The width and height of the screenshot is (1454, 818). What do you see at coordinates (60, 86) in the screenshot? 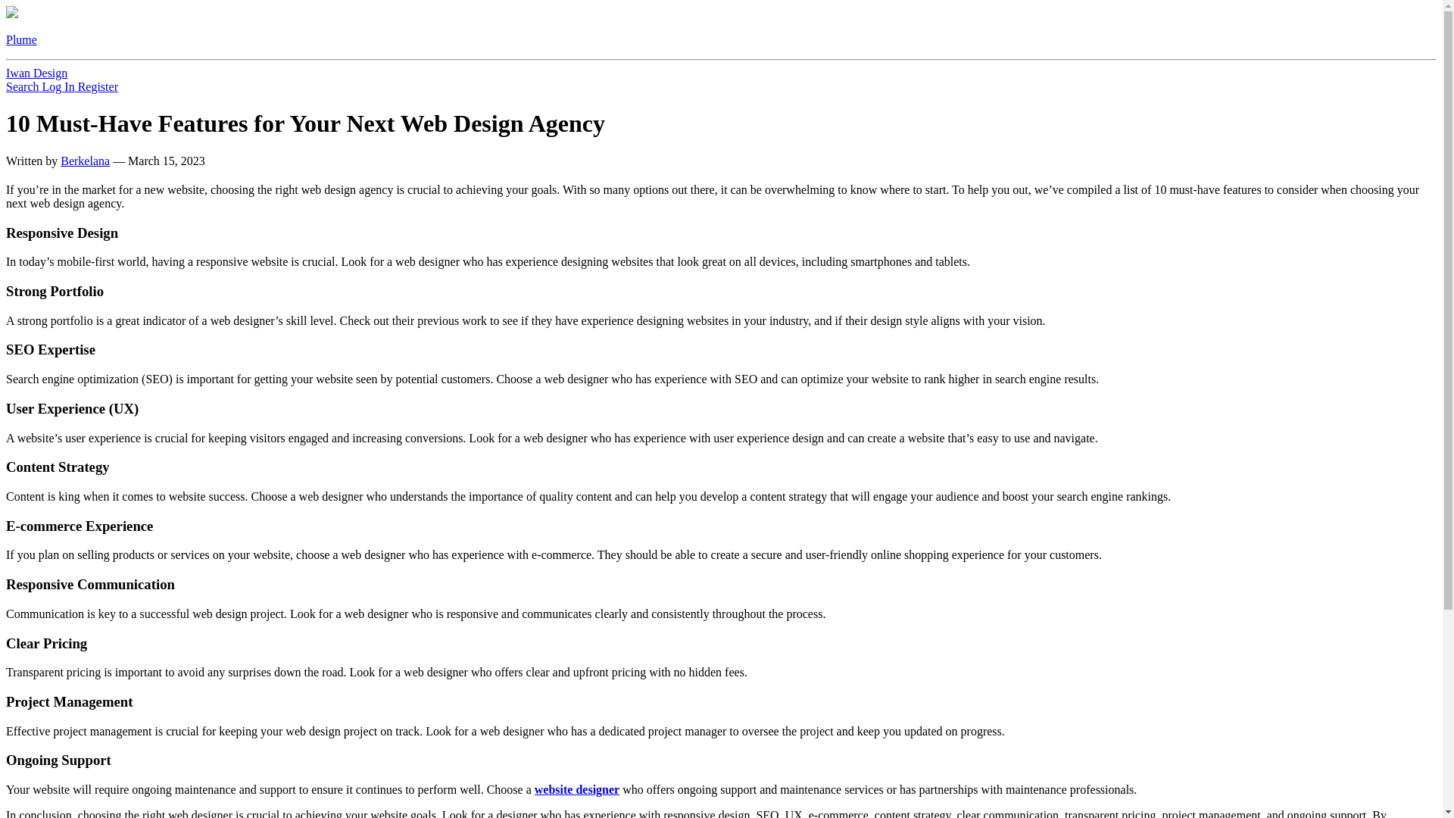
I see `Log In` at bounding box center [60, 86].